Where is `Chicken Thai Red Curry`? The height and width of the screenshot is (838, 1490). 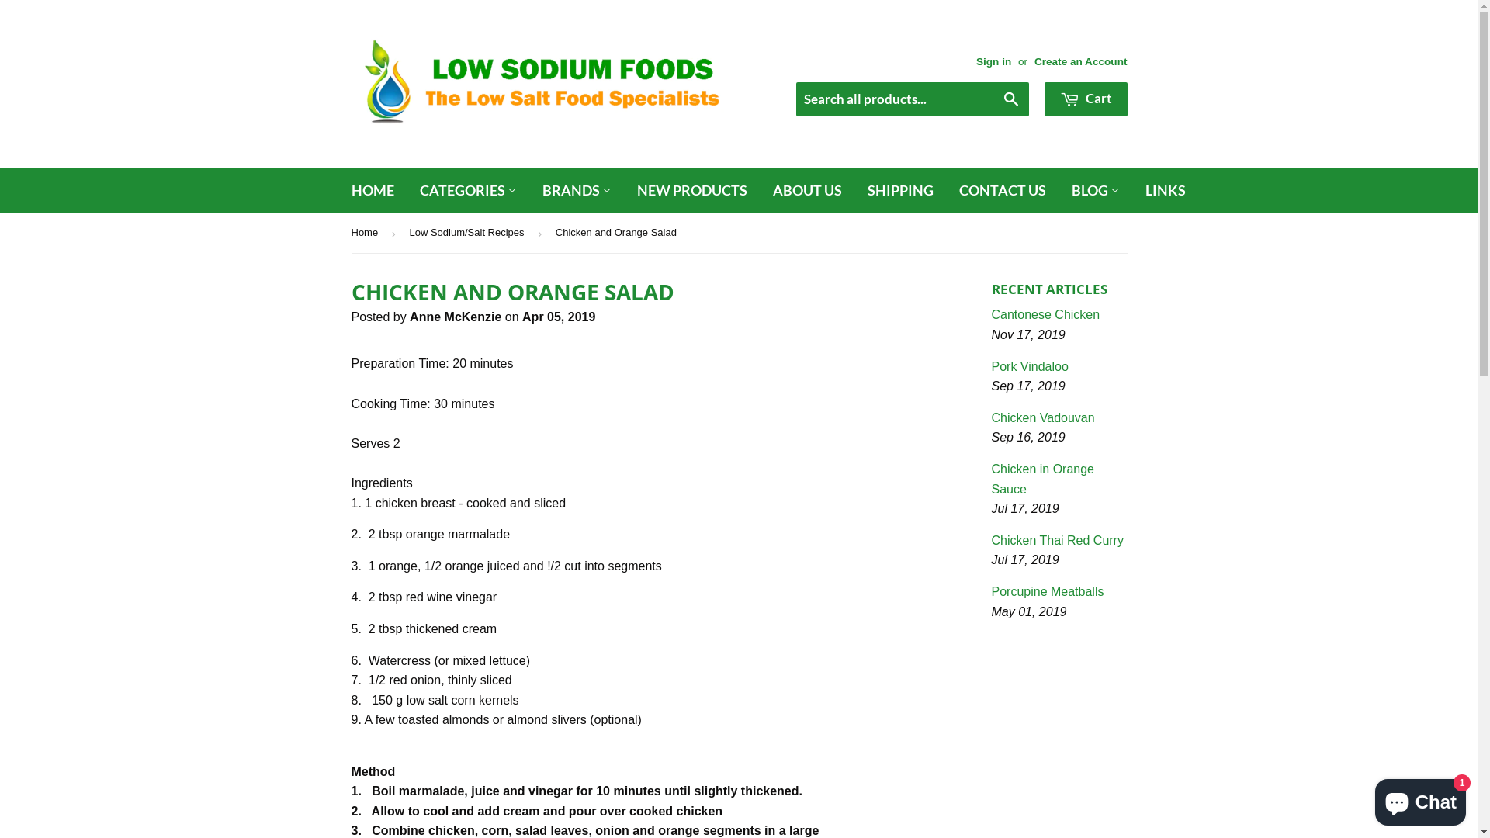
Chicken Thai Red Curry is located at coordinates (1058, 540).